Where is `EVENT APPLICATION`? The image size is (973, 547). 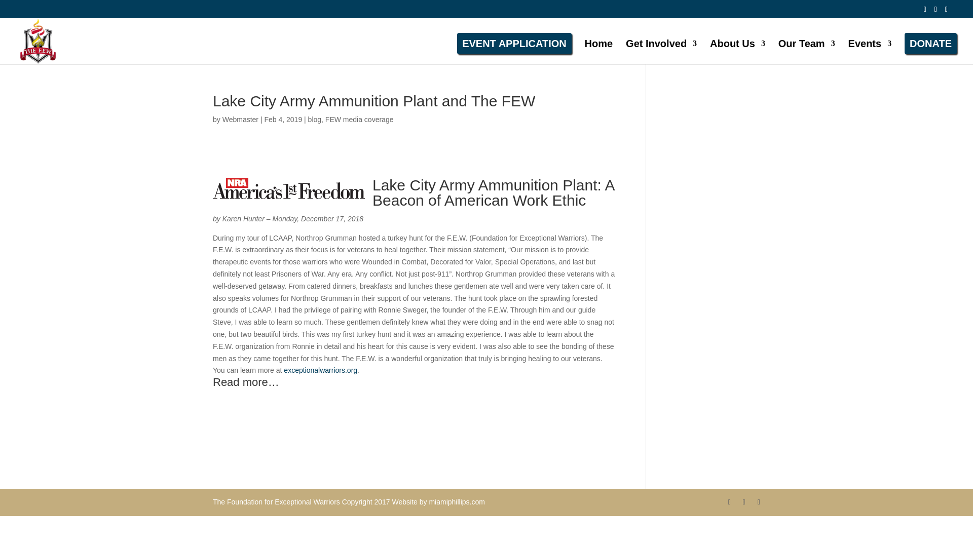 EVENT APPLICATION is located at coordinates (514, 43).